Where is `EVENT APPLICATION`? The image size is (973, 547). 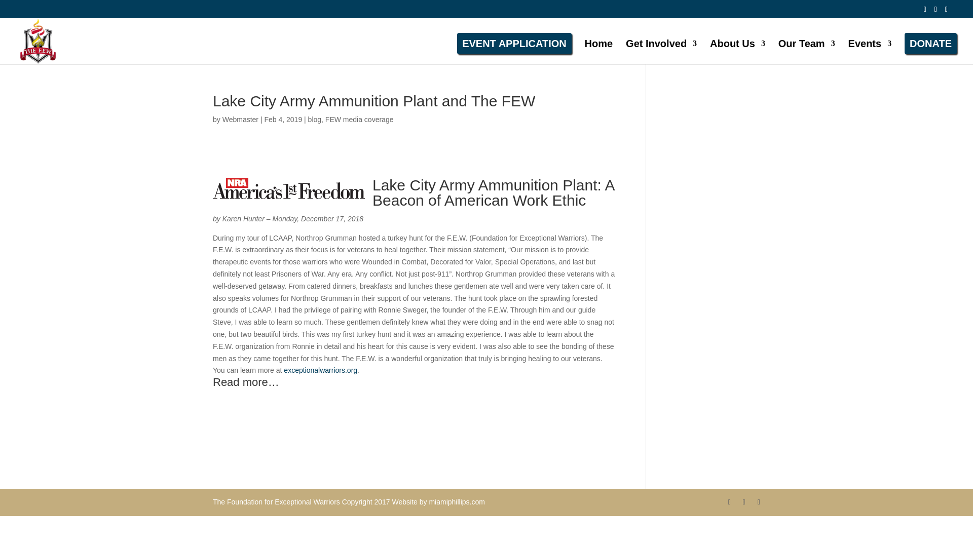 EVENT APPLICATION is located at coordinates (514, 43).